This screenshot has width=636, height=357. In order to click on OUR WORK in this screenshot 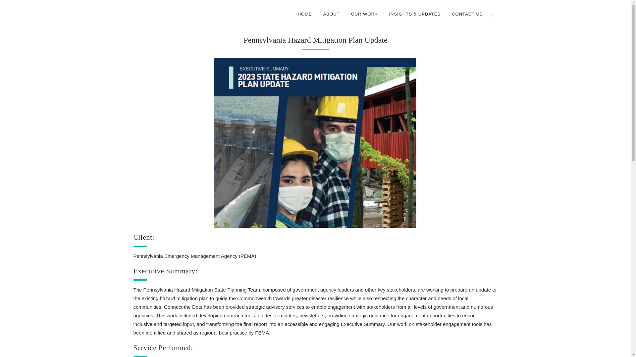, I will do `click(364, 14)`.